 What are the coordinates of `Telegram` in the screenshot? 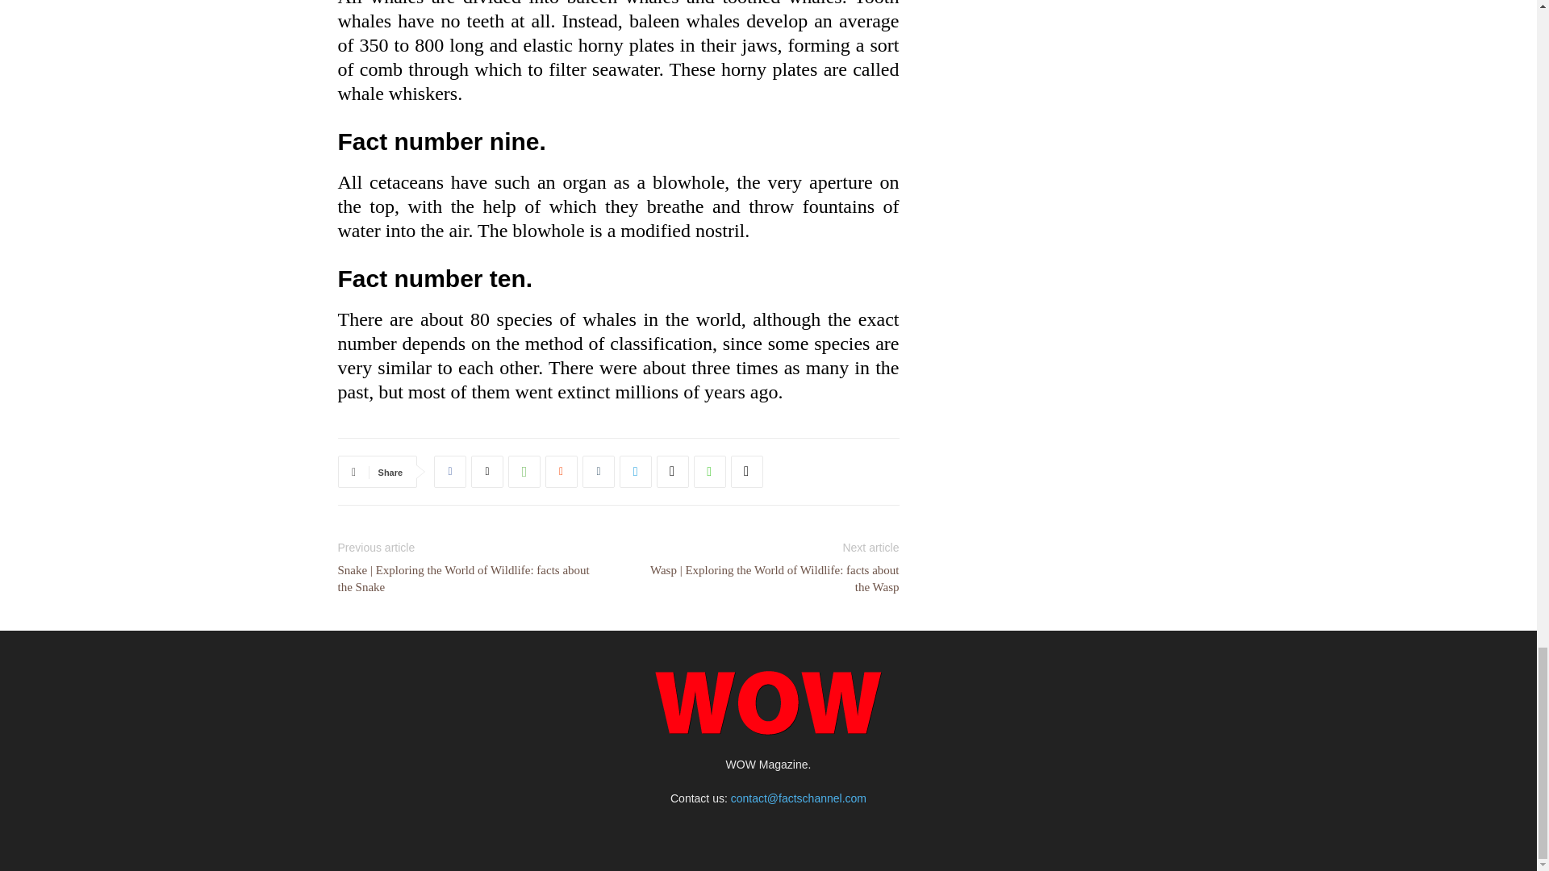 It's located at (636, 471).